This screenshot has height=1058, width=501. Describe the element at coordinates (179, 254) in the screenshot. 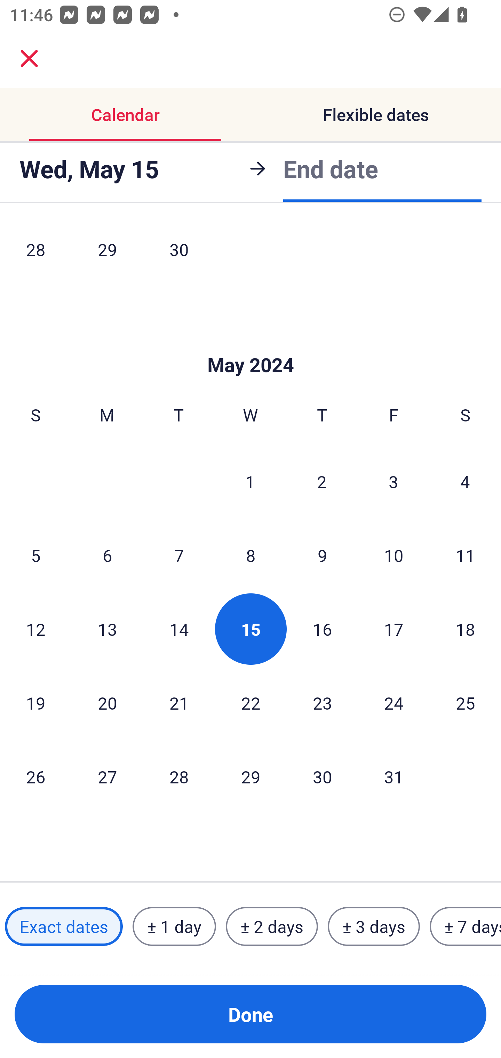

I see `30 Tuesday, April 30, 2024` at that location.